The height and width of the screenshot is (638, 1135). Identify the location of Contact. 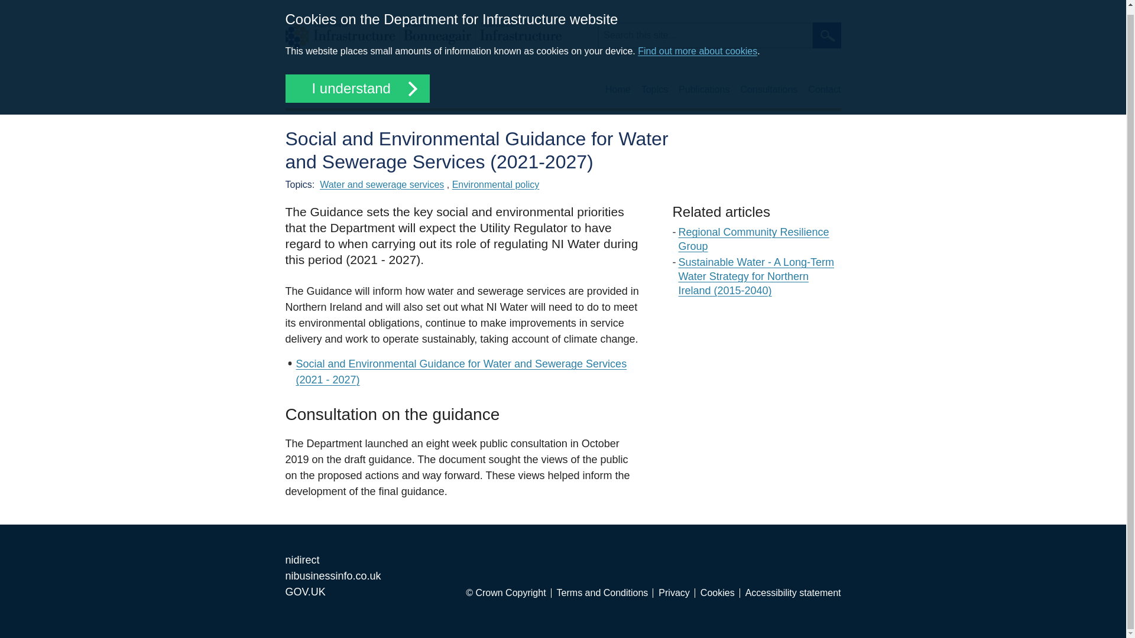
(824, 90).